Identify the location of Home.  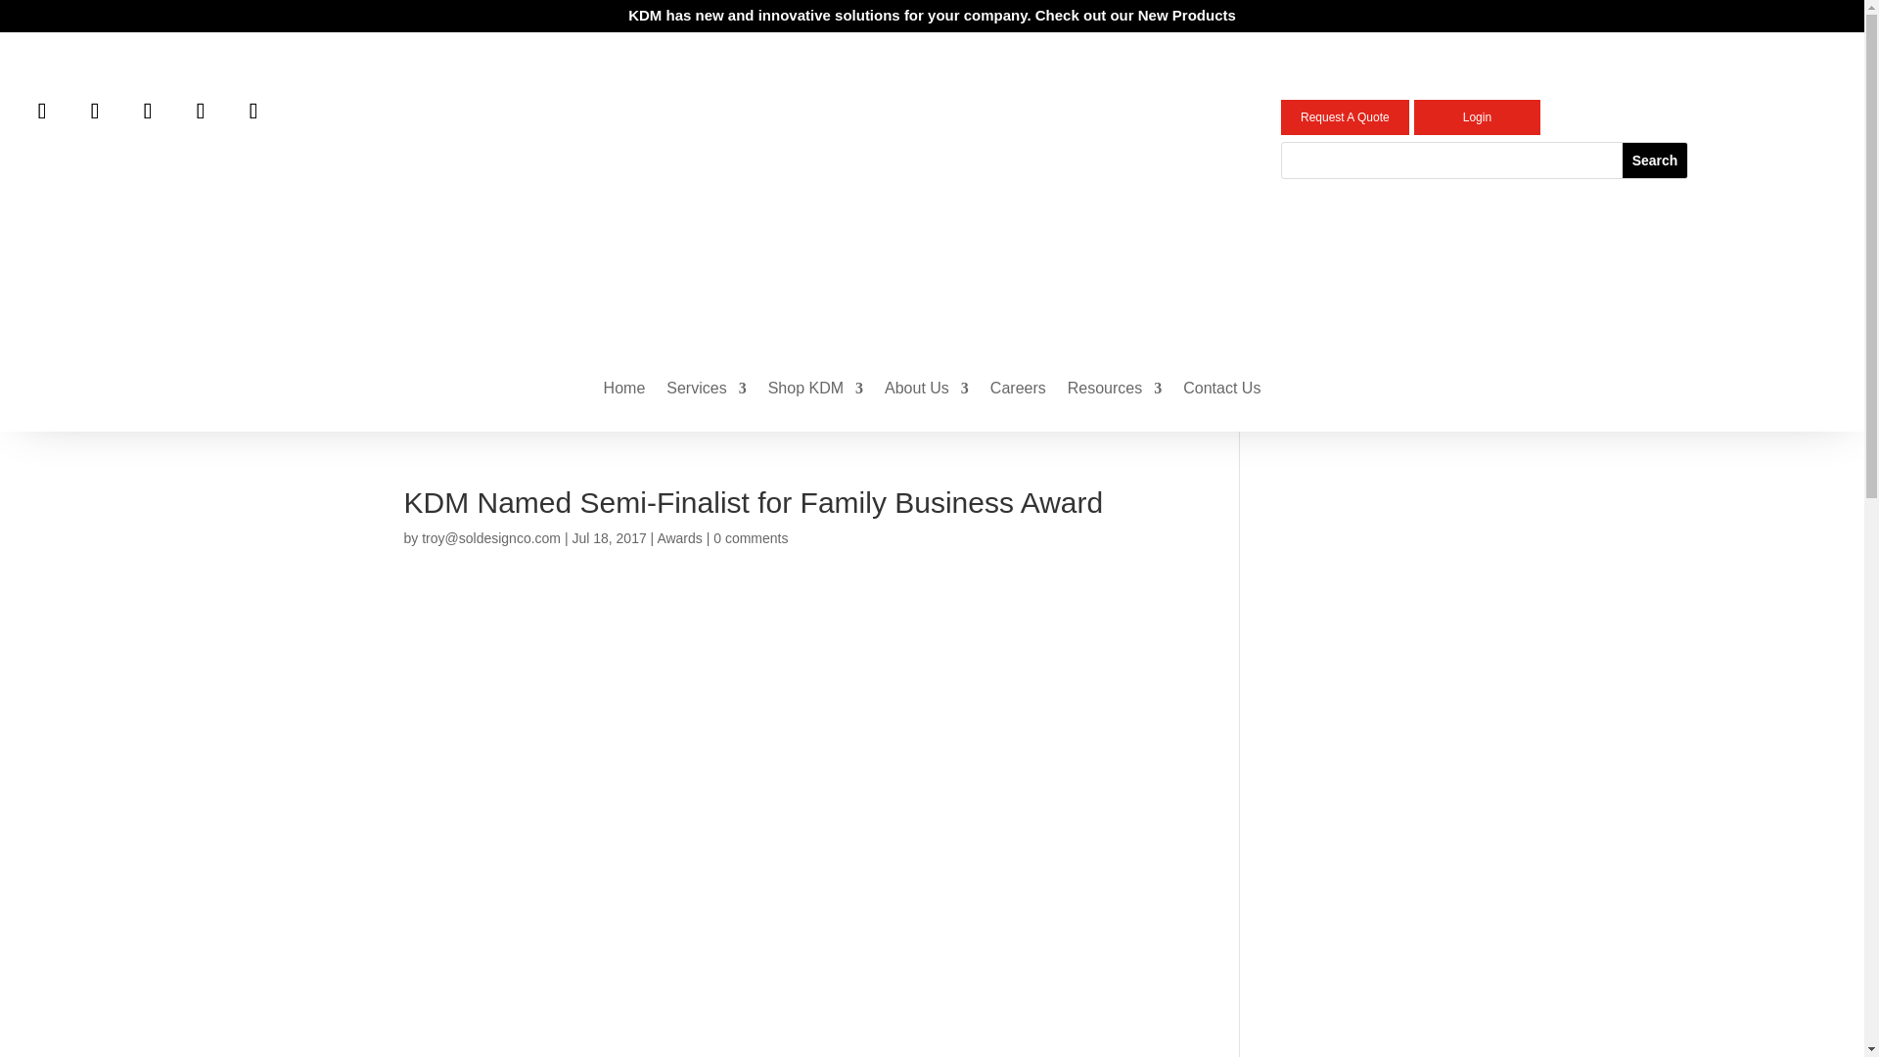
(624, 391).